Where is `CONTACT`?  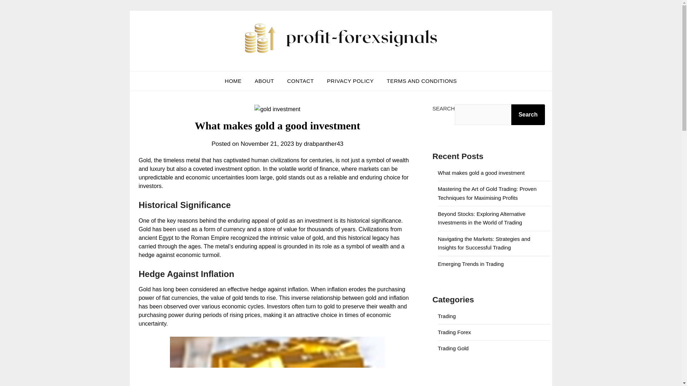 CONTACT is located at coordinates (300, 81).